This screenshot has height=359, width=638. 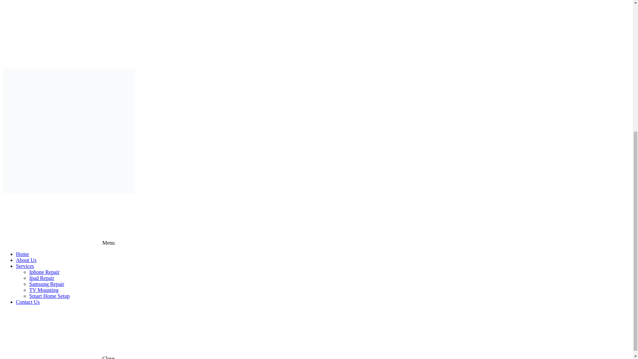 What do you see at coordinates (22, 254) in the screenshot?
I see `Home` at bounding box center [22, 254].